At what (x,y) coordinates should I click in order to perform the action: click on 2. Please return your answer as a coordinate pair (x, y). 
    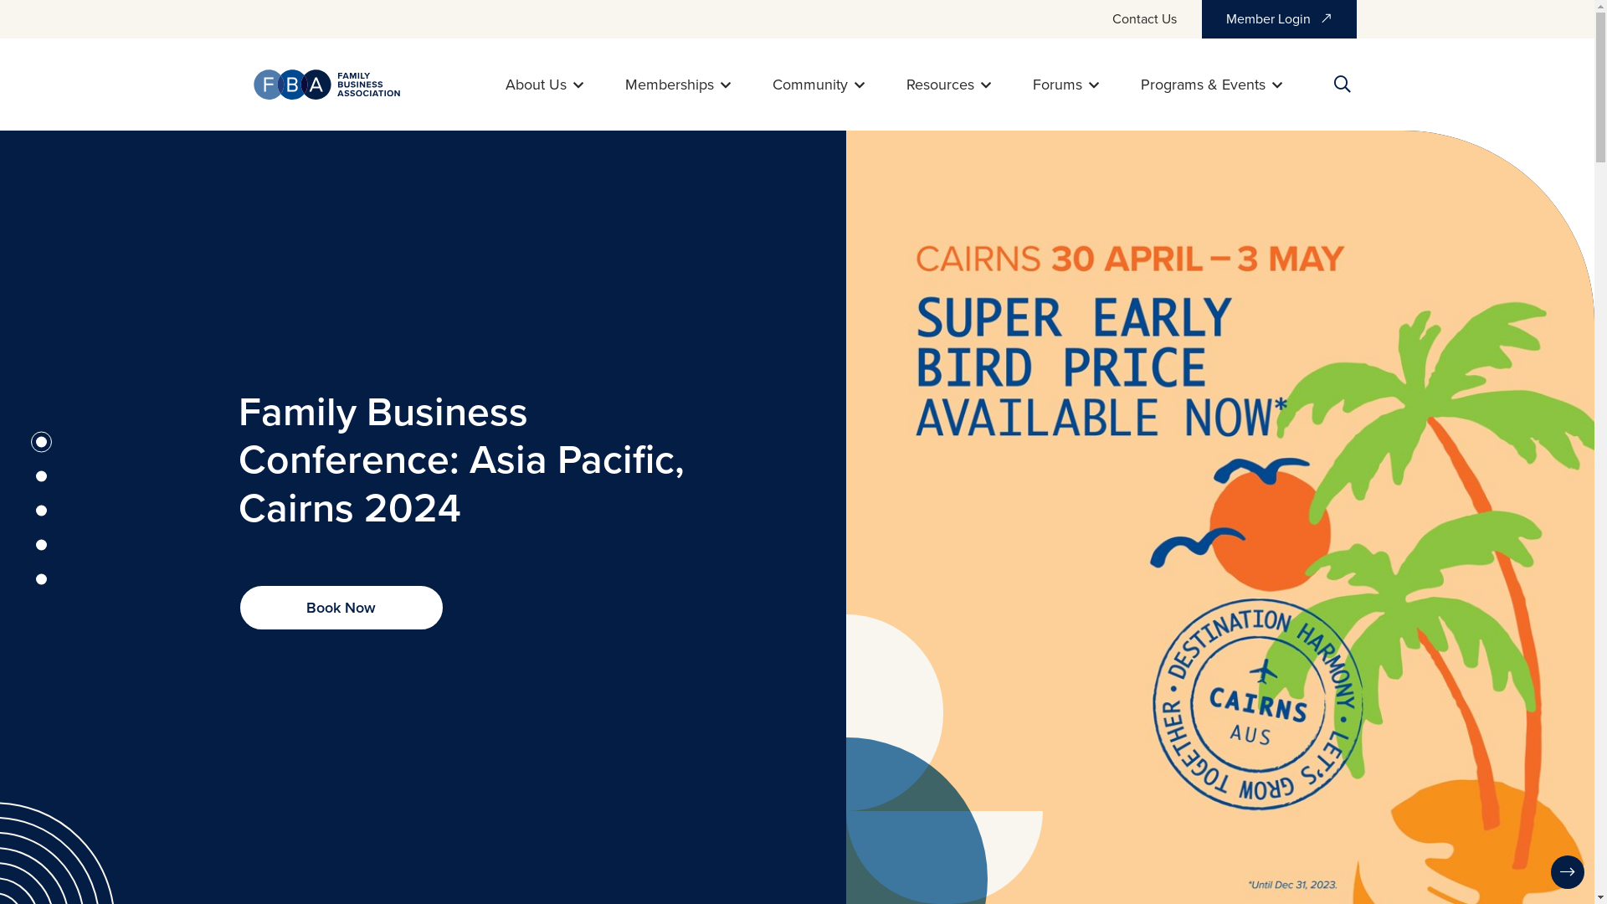
    Looking at the image, I should click on (40, 477).